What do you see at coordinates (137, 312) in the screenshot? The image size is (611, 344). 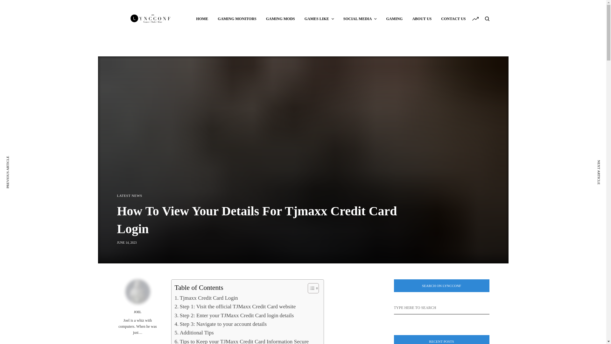 I see `JOEL` at bounding box center [137, 312].